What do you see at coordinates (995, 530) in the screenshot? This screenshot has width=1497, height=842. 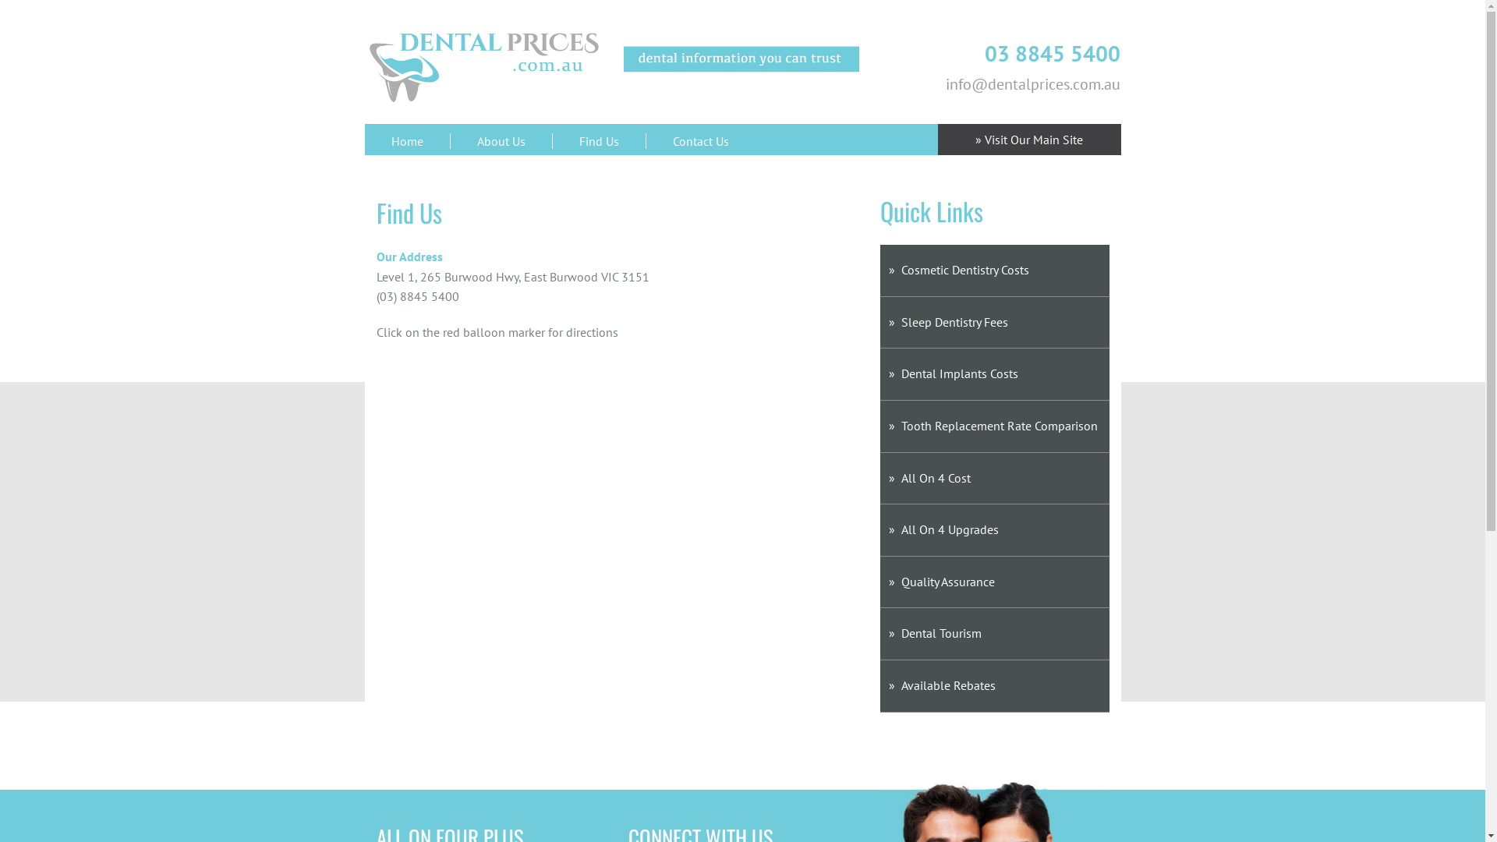 I see `All On 4 Upgrades` at bounding box center [995, 530].